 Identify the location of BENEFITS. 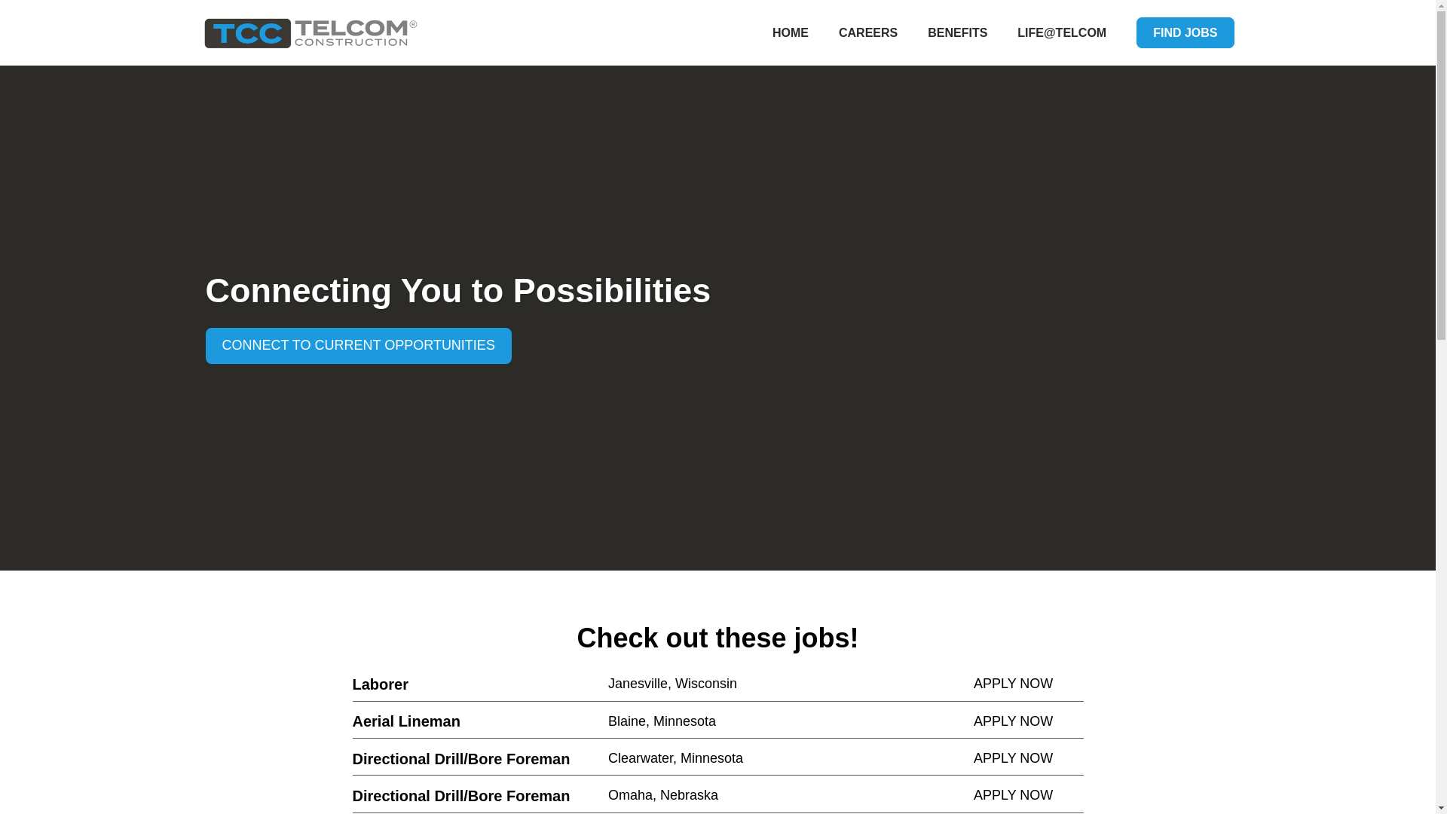
(957, 32).